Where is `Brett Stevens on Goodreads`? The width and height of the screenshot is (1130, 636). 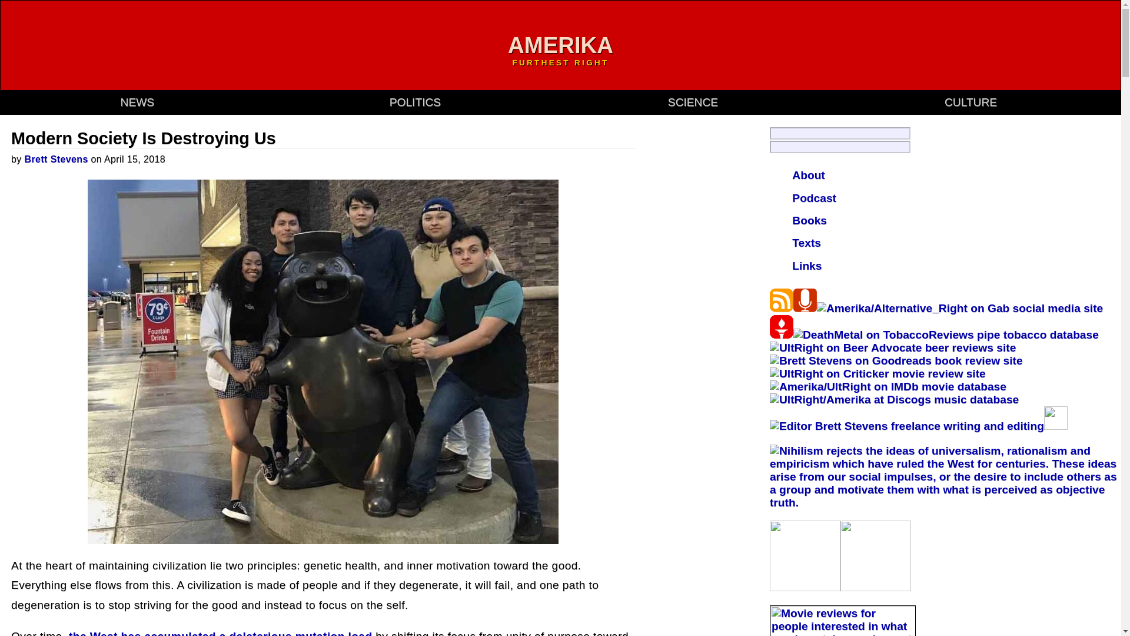
Brett Stevens on Goodreads is located at coordinates (896, 360).